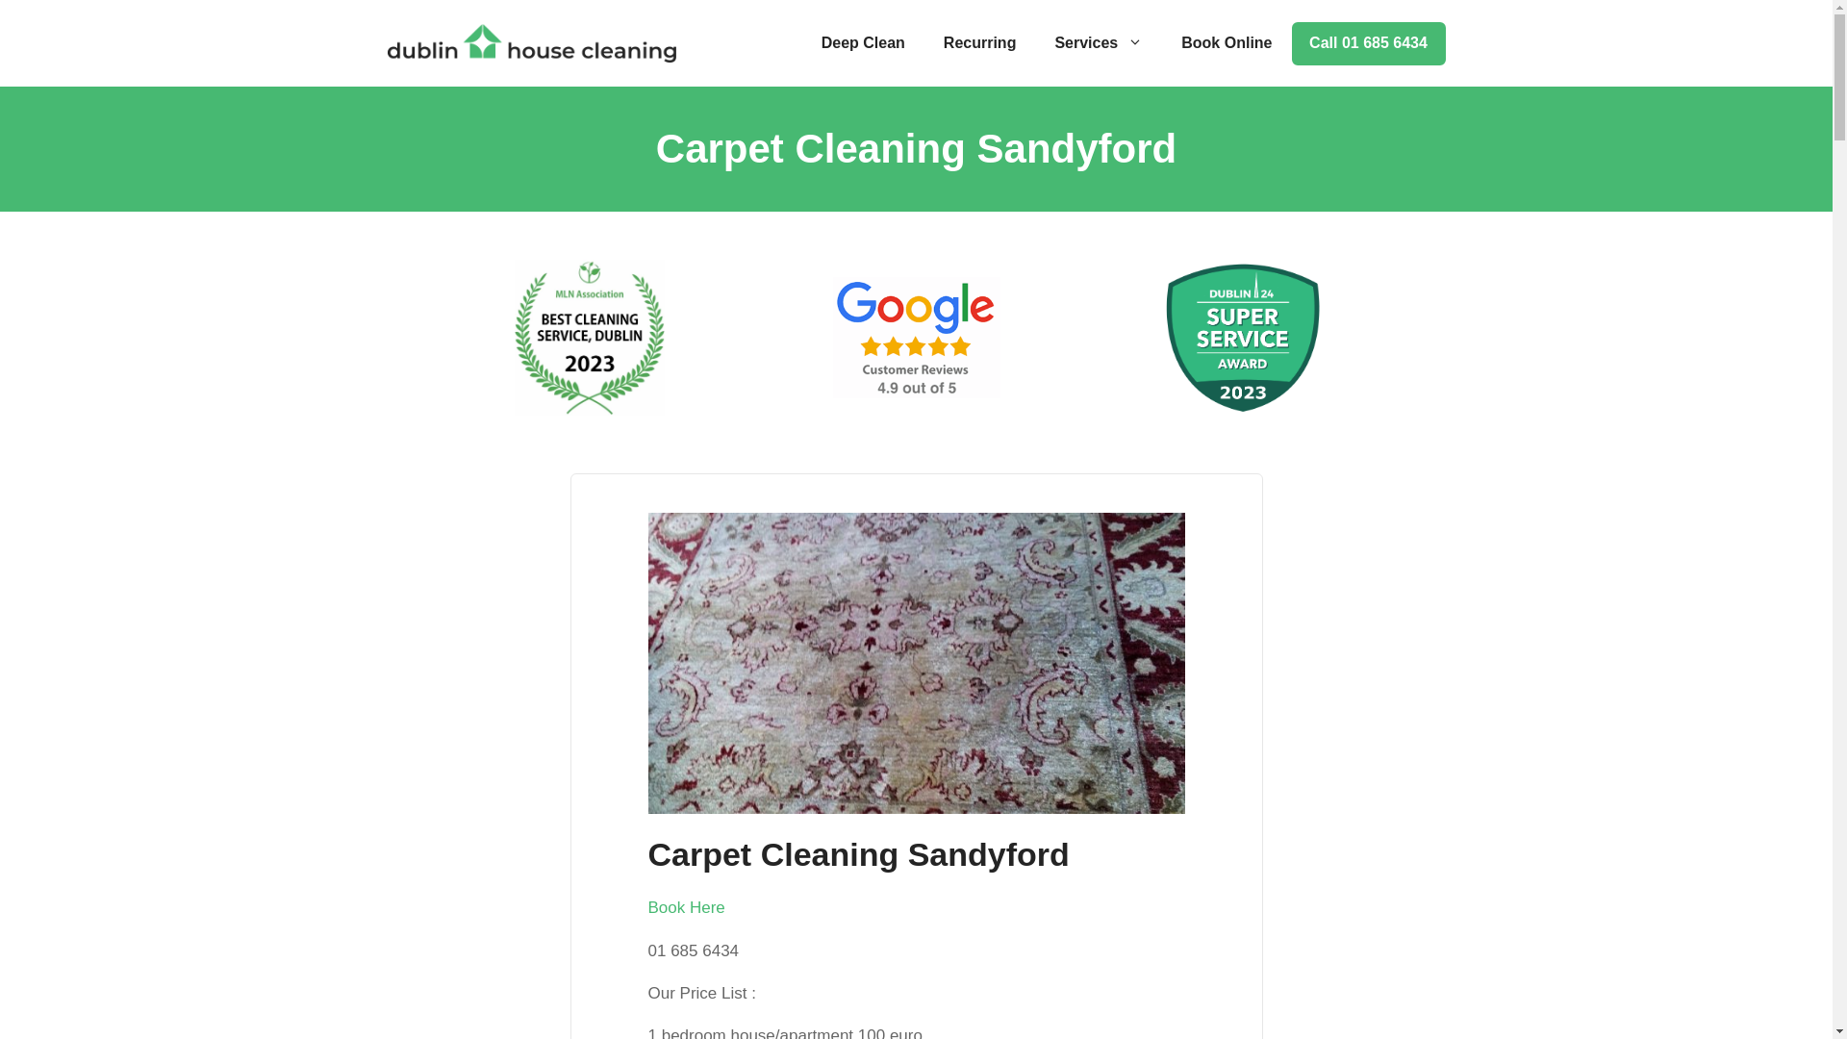 Image resolution: width=1847 pixels, height=1039 pixels. What do you see at coordinates (687, 907) in the screenshot?
I see `Book Here` at bounding box center [687, 907].